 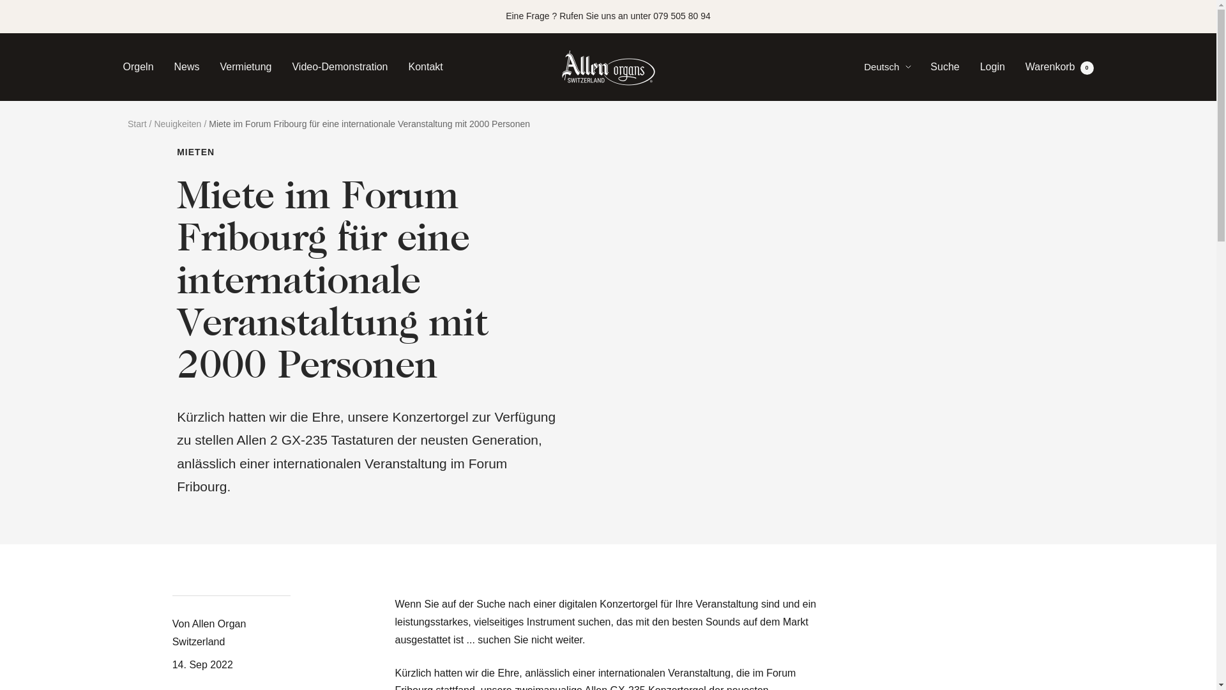 What do you see at coordinates (1060, 66) in the screenshot?
I see `Warenkorb
0` at bounding box center [1060, 66].